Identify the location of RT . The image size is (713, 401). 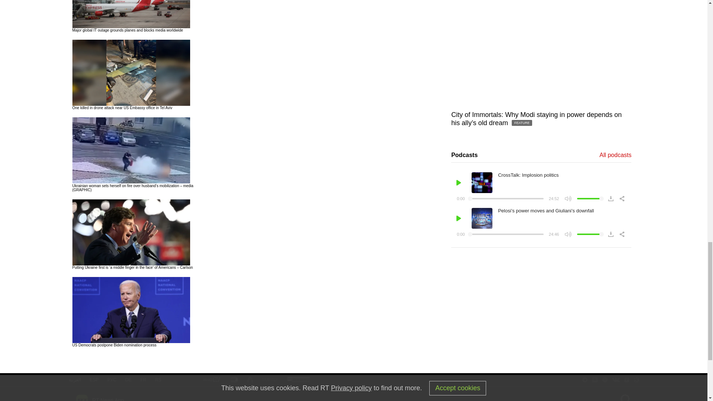
(234, 380).